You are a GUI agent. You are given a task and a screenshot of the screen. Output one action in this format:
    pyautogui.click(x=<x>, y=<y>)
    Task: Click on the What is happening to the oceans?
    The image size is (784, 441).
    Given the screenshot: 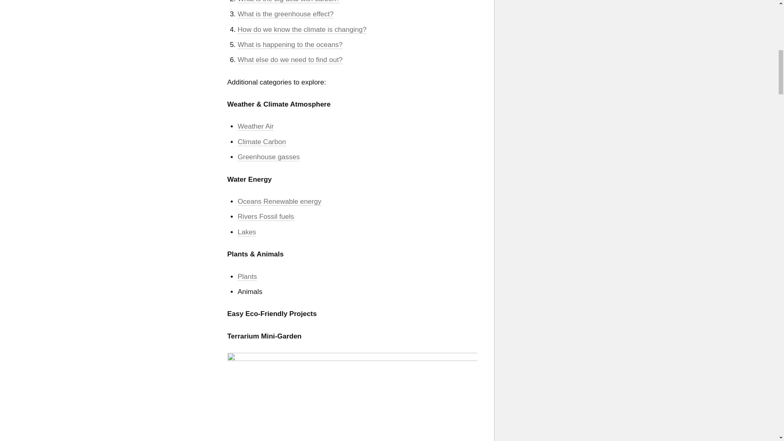 What is the action you would take?
    pyautogui.click(x=290, y=45)
    